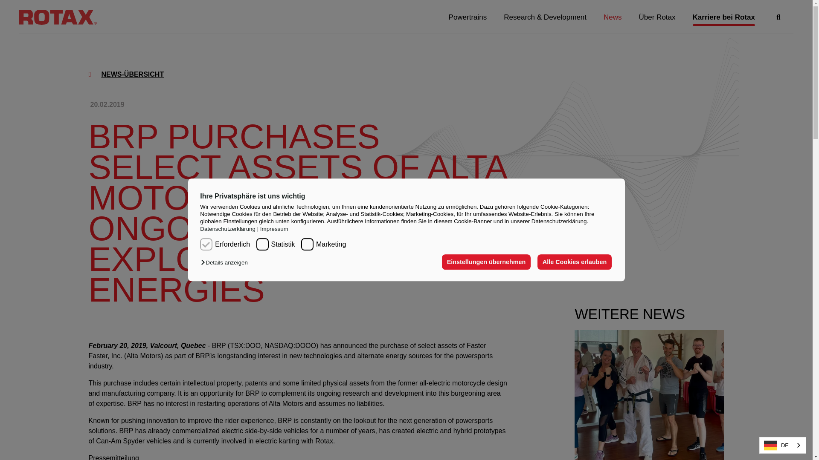 This screenshot has width=819, height=460. Describe the element at coordinates (613, 17) in the screenshot. I see `News` at that location.